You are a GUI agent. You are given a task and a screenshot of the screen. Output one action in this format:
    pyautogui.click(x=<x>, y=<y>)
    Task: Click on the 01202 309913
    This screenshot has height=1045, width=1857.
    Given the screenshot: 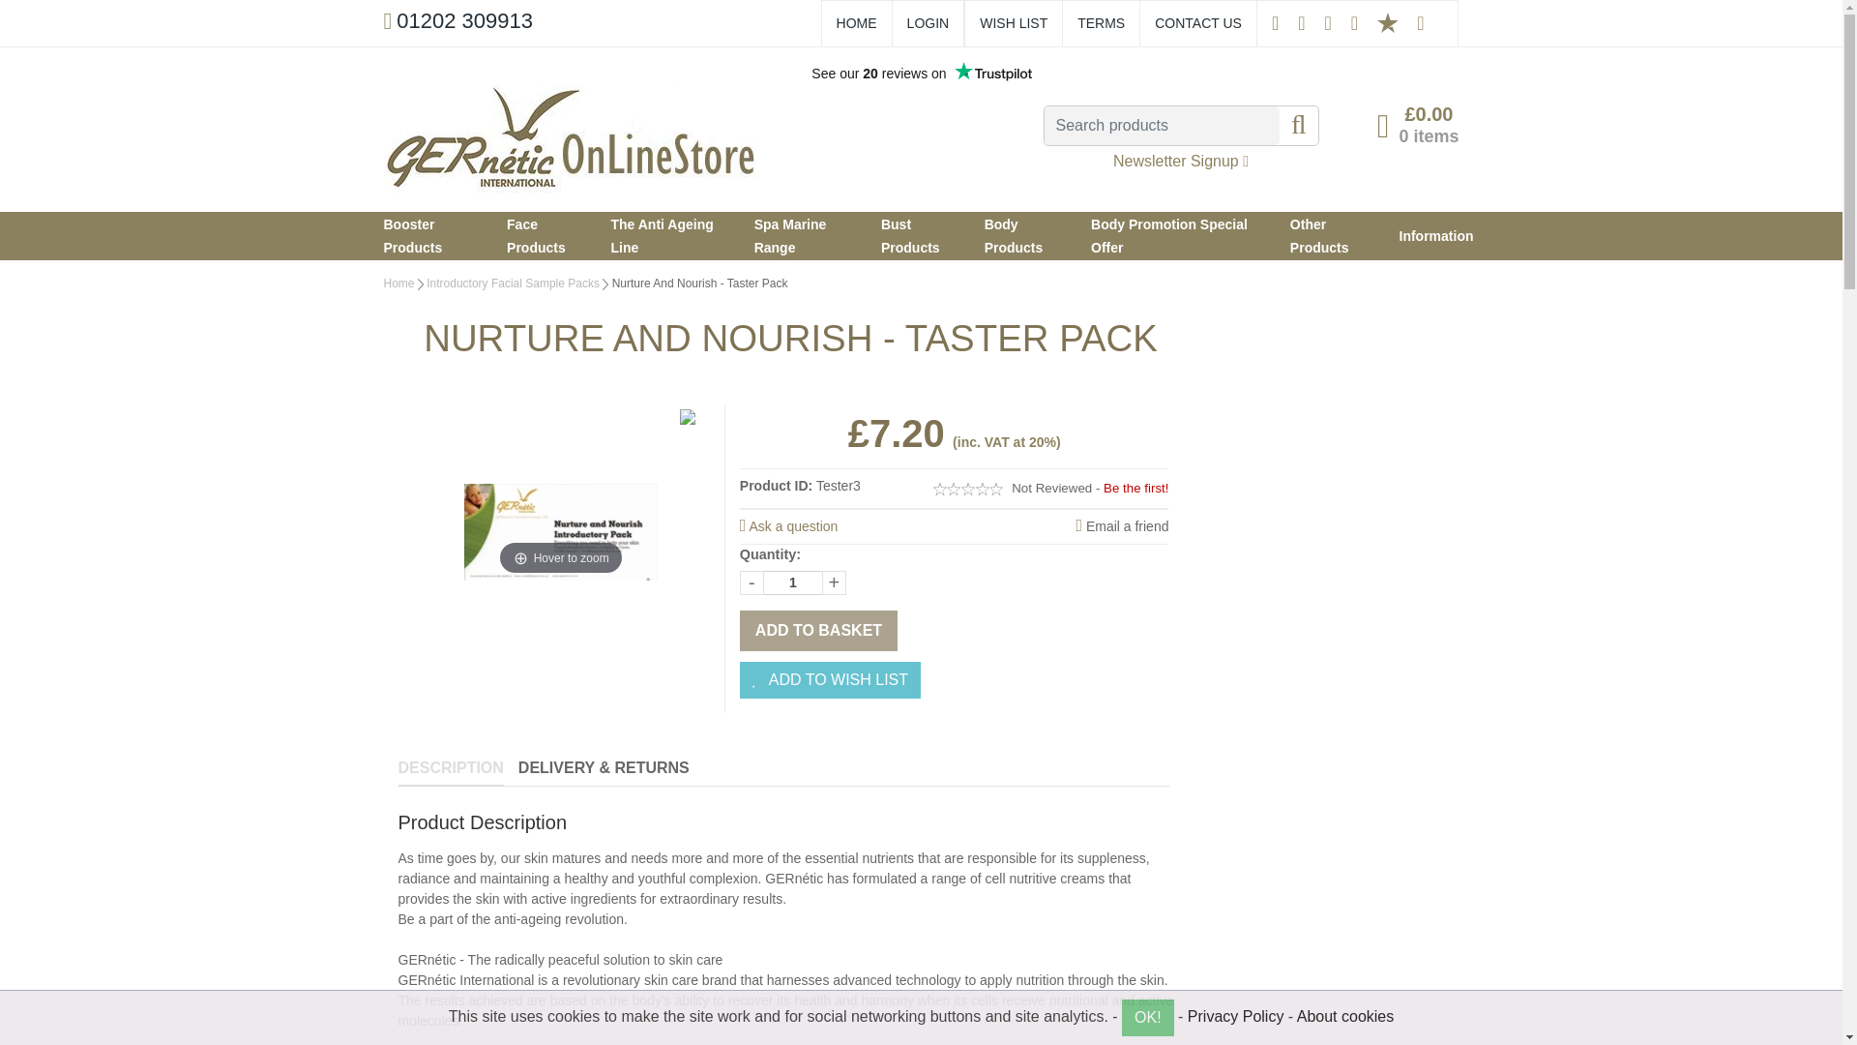 What is the action you would take?
    pyautogui.click(x=457, y=21)
    